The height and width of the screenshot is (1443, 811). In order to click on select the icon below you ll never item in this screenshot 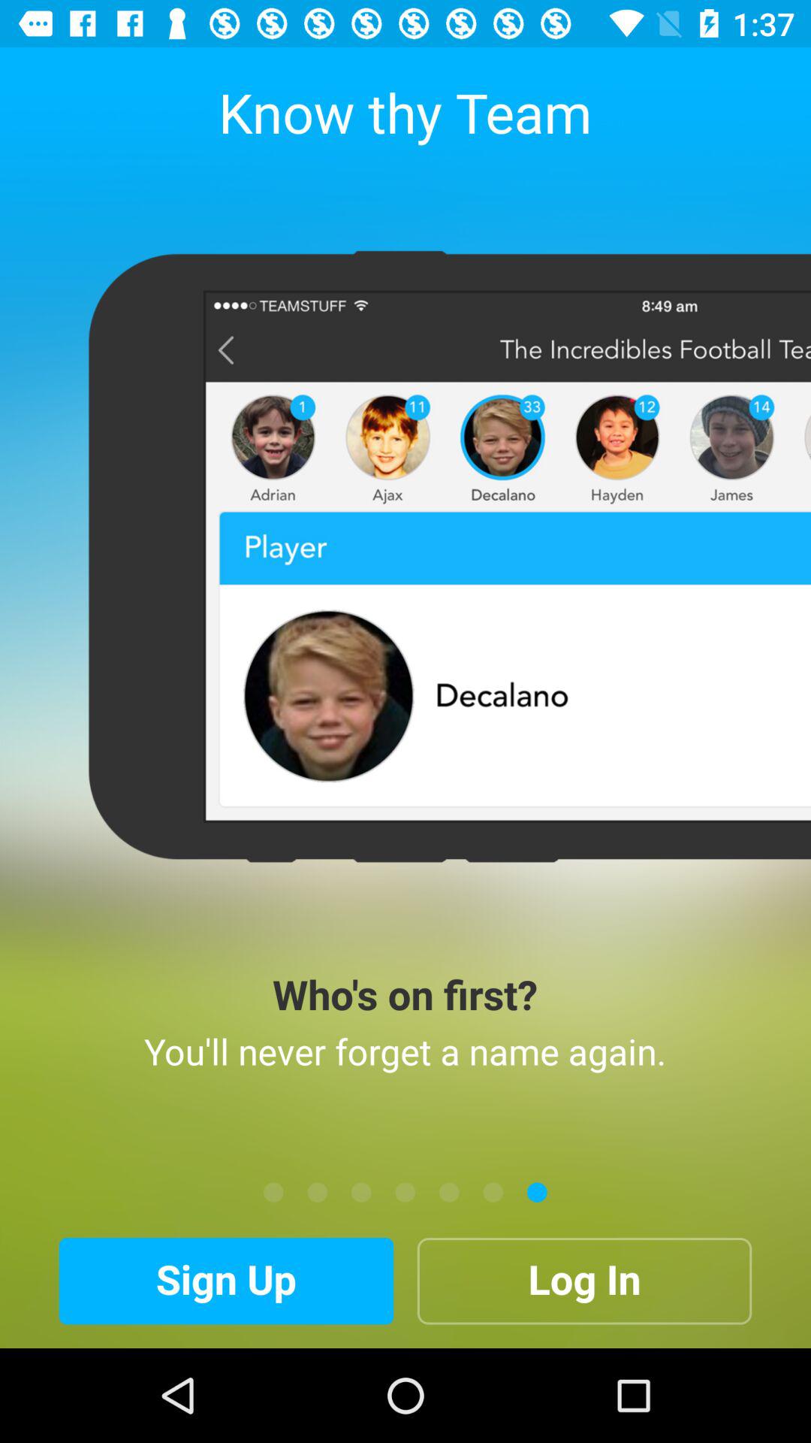, I will do `click(317, 1192)`.